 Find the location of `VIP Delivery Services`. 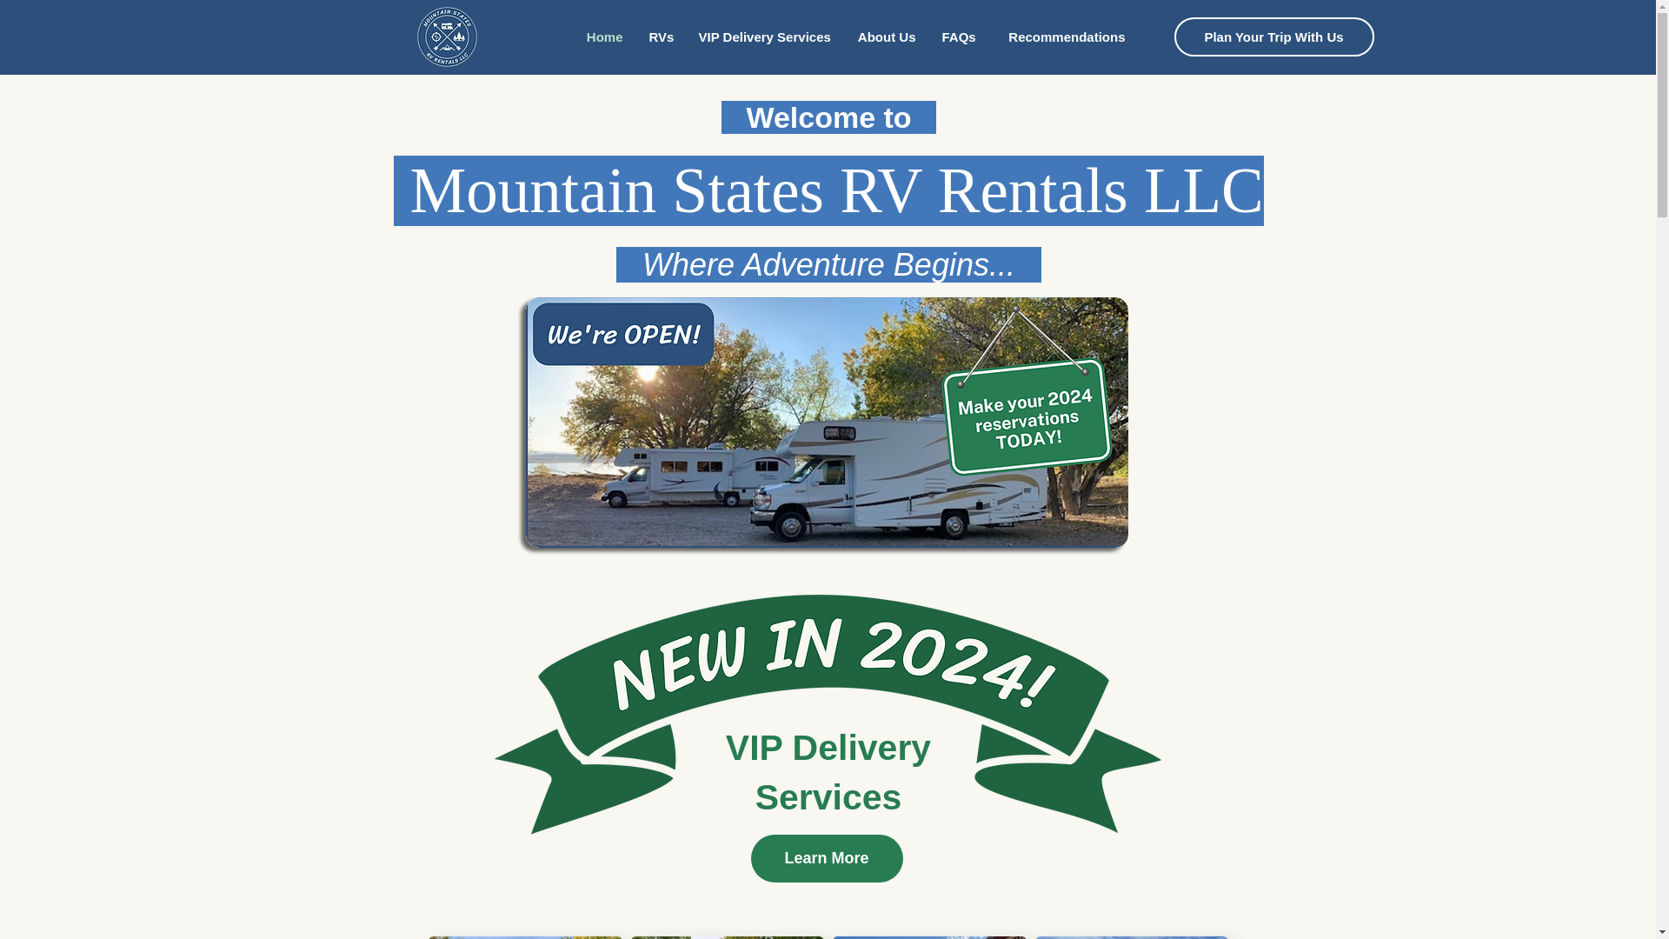

VIP Delivery Services is located at coordinates (763, 37).